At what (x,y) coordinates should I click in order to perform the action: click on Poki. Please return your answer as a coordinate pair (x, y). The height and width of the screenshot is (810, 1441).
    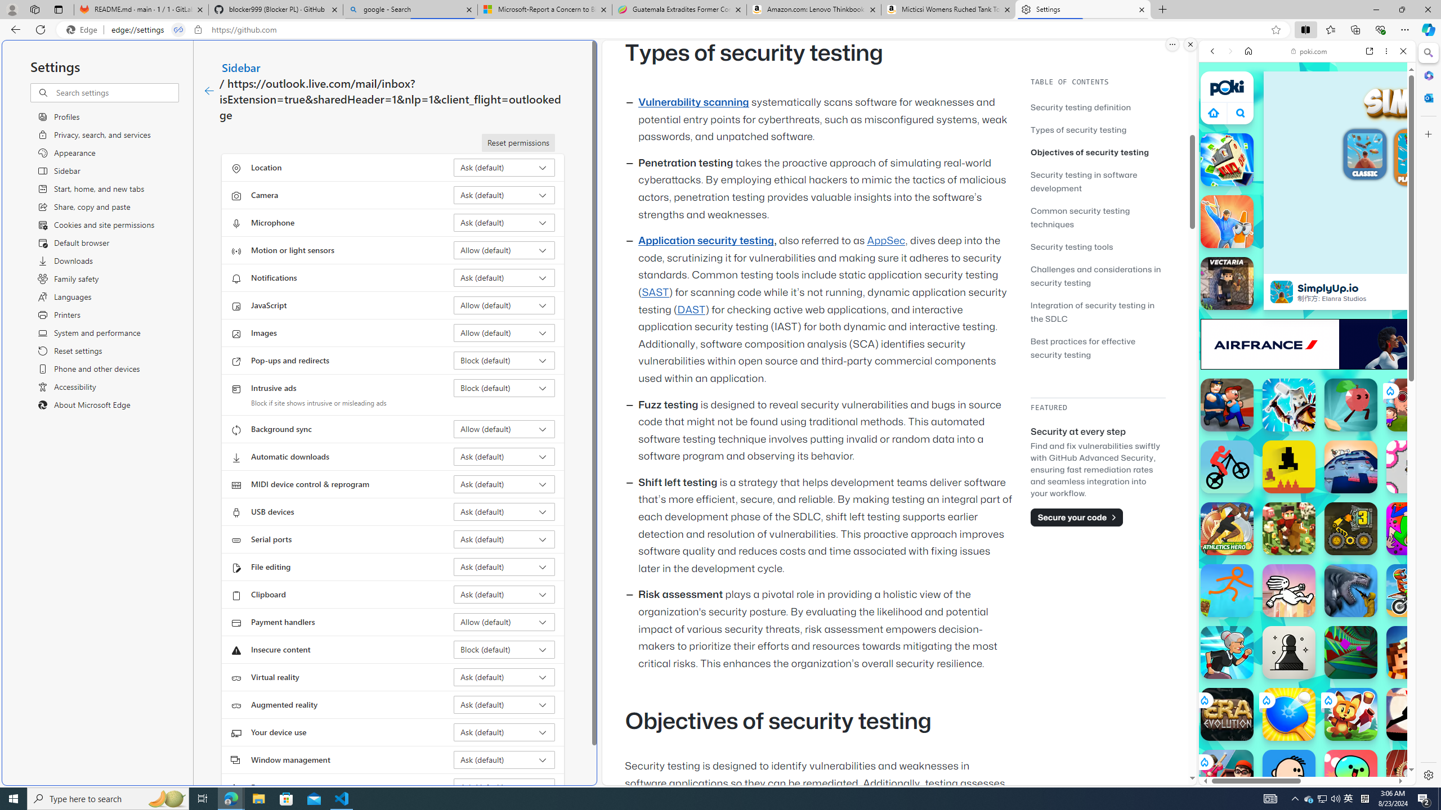
    Looking at the image, I should click on (1303, 746).